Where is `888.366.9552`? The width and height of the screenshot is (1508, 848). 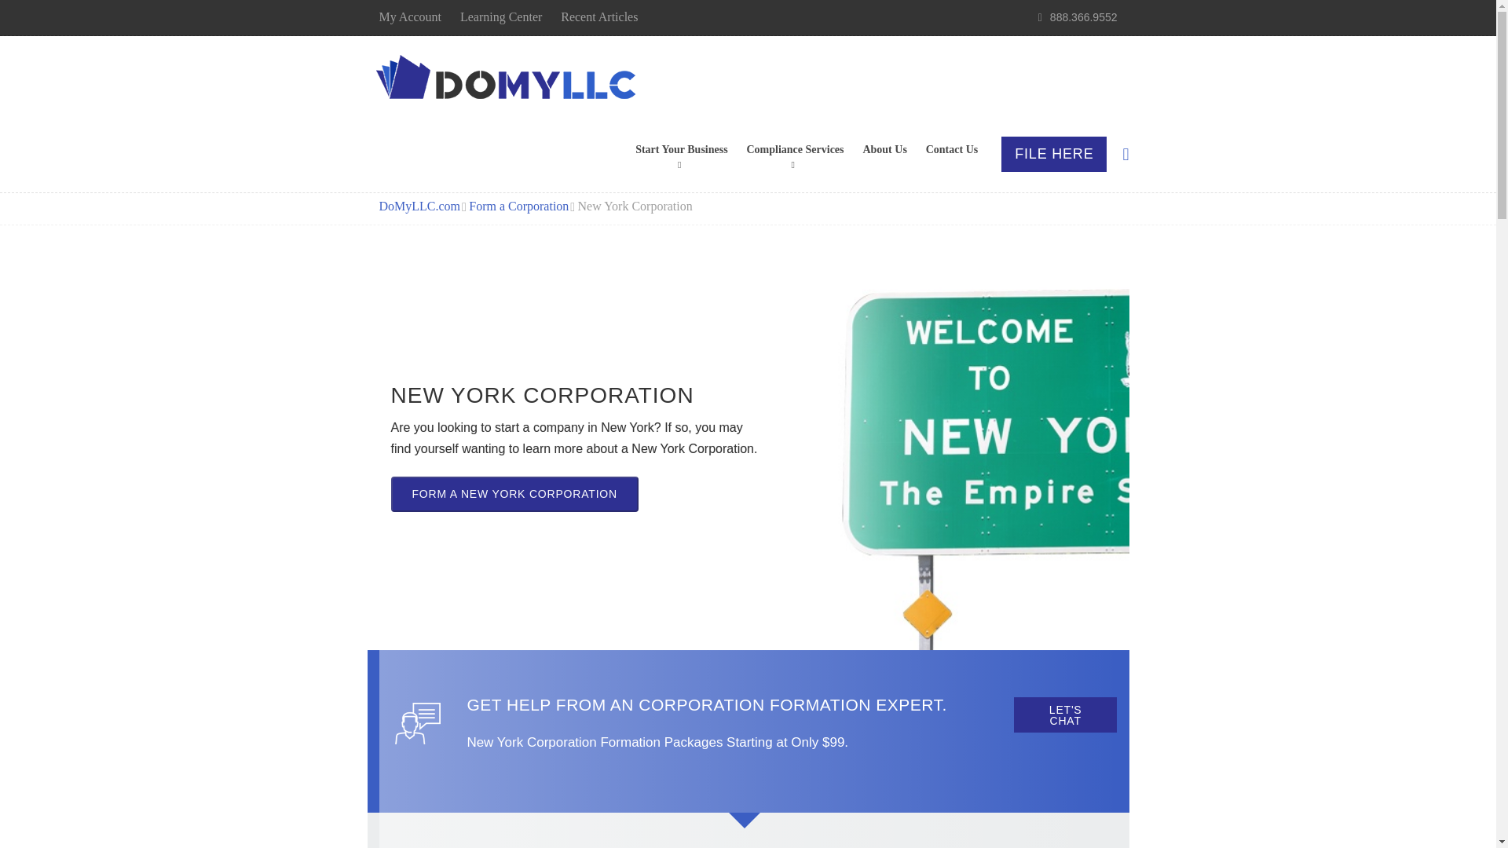 888.366.9552 is located at coordinates (1083, 17).